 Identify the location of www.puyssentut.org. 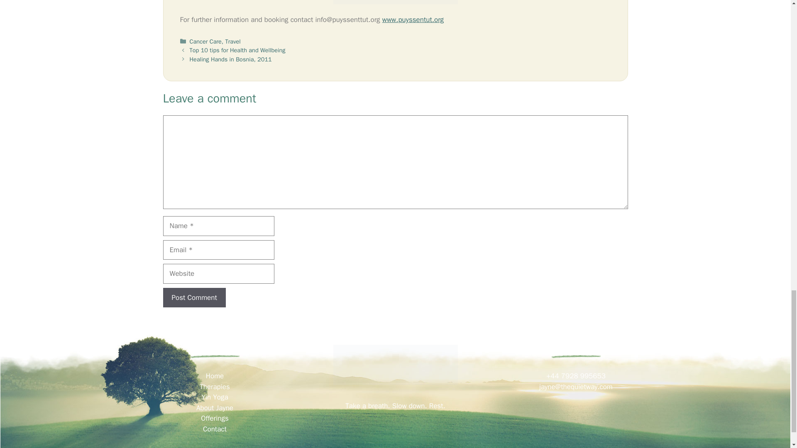
(413, 19).